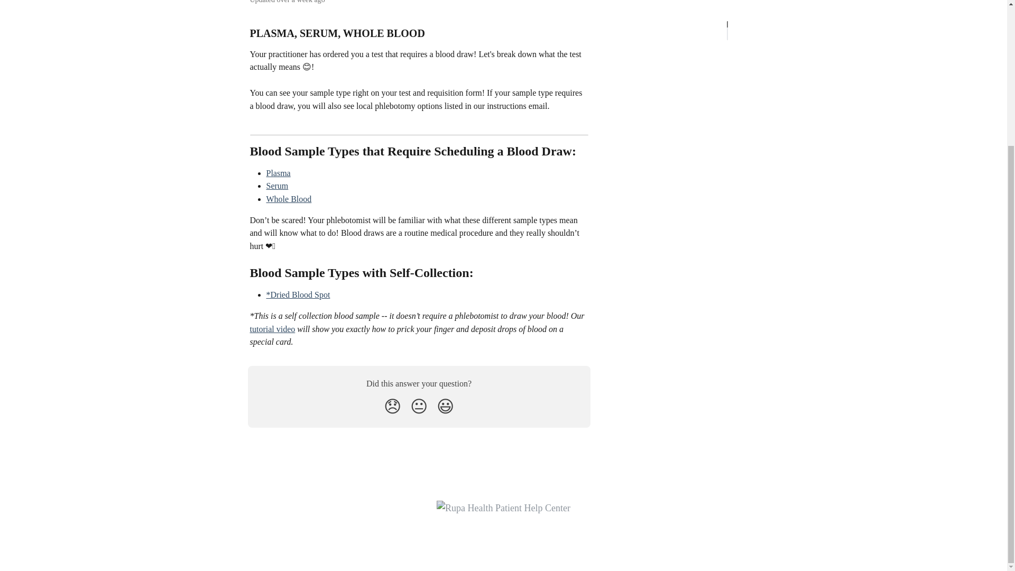 Image resolution: width=1015 pixels, height=571 pixels. I want to click on Whole Blood, so click(289, 199).